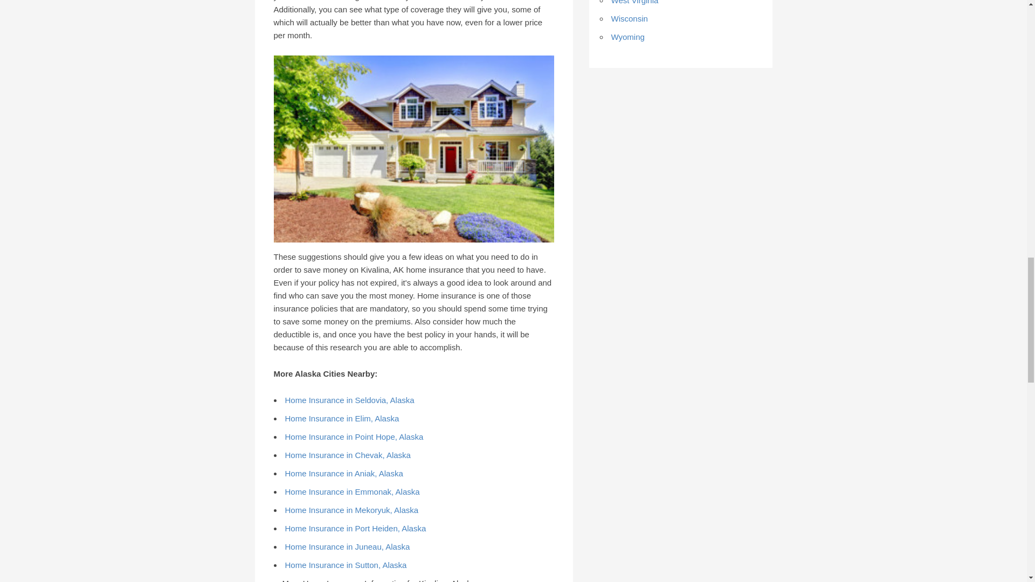 Image resolution: width=1035 pixels, height=582 pixels. Describe the element at coordinates (354, 436) in the screenshot. I see `Home Insurance in Point Hope, Alaska` at that location.